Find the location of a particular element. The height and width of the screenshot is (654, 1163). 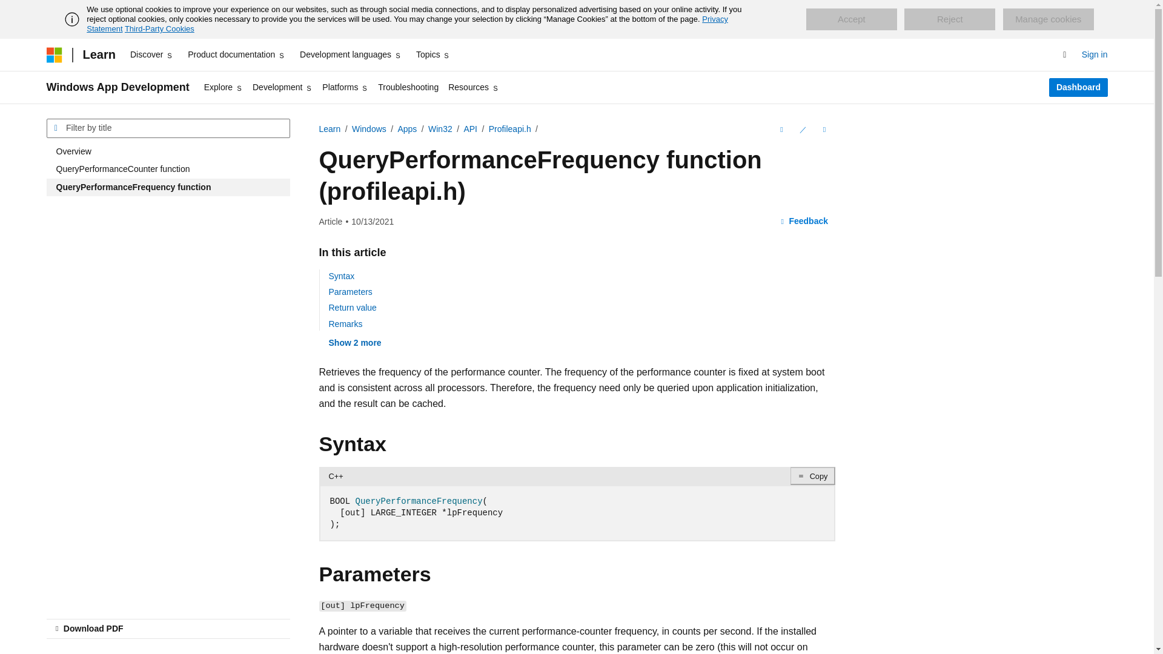

Sign in is located at coordinates (1095, 54).